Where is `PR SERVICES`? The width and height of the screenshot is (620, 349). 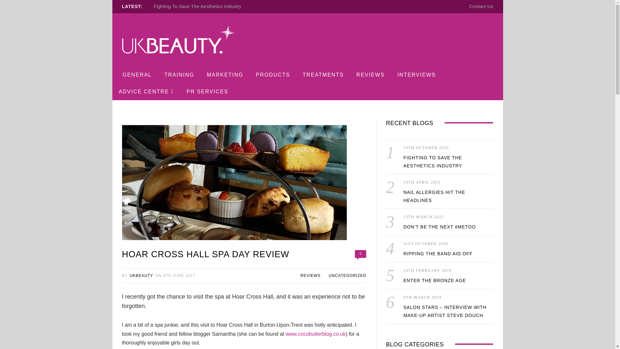
PR SERVICES is located at coordinates (207, 92).